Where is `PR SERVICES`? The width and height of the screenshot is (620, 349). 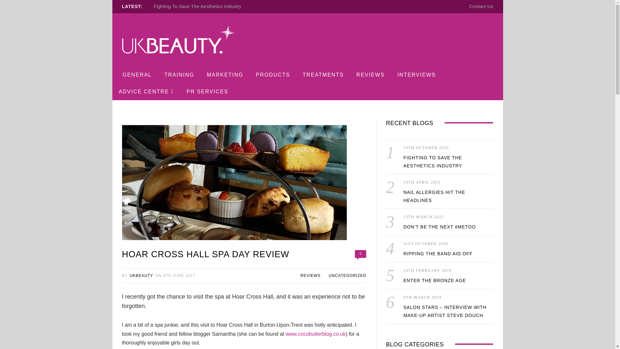
PR SERVICES is located at coordinates (207, 92).